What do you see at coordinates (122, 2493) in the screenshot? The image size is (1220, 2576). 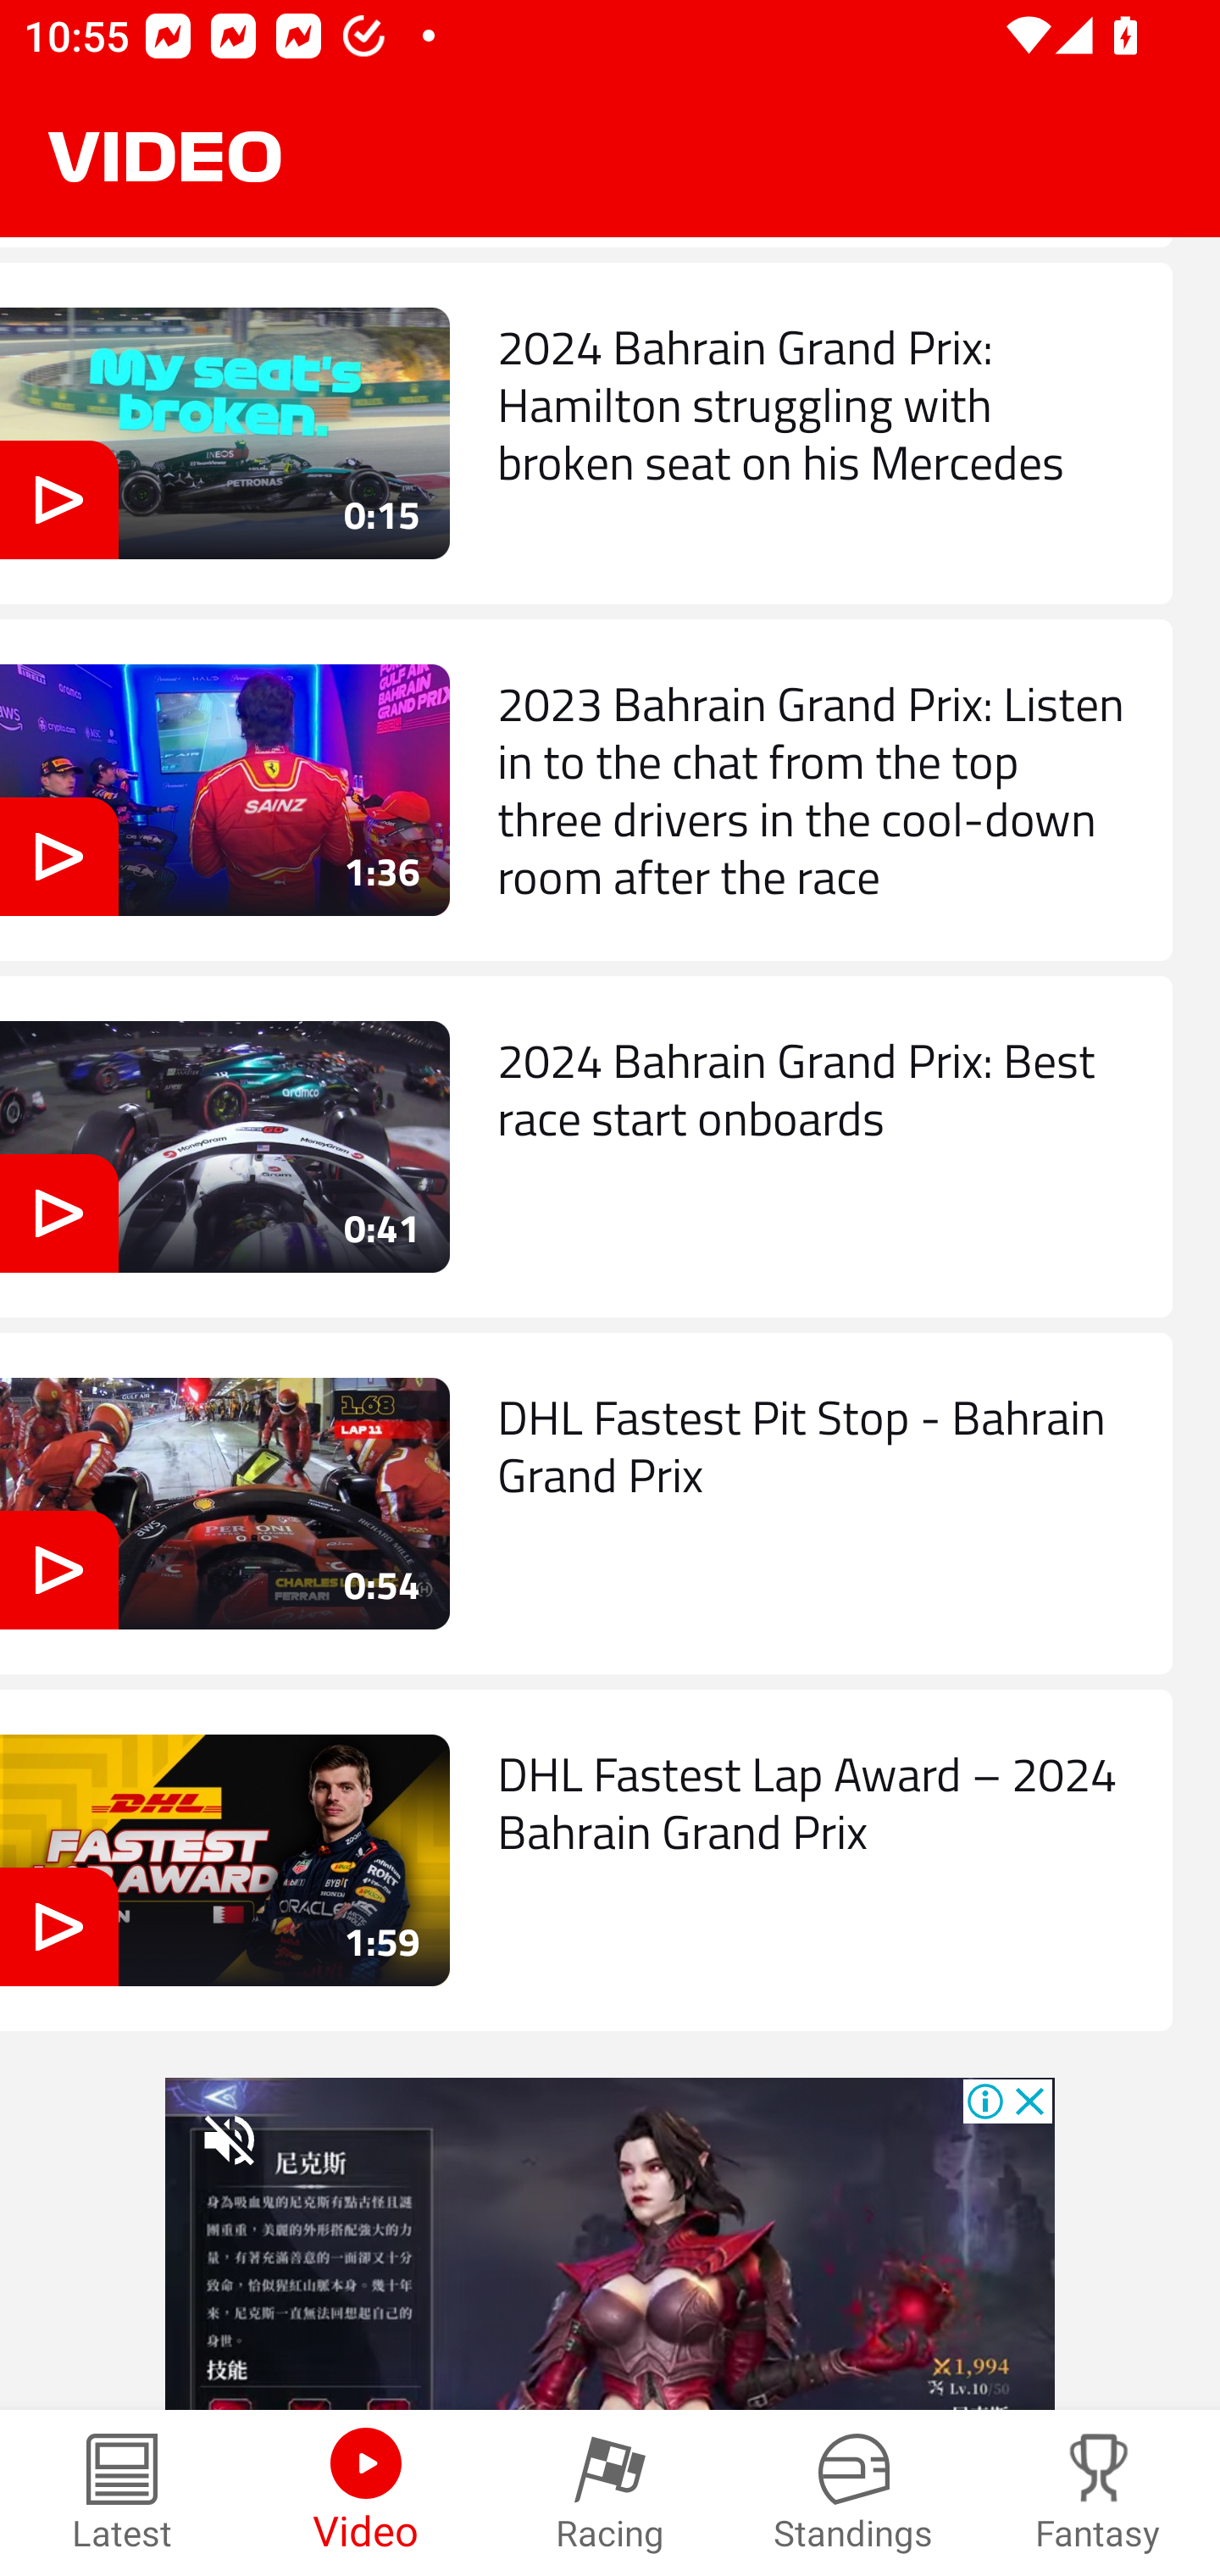 I see `Latest` at bounding box center [122, 2493].